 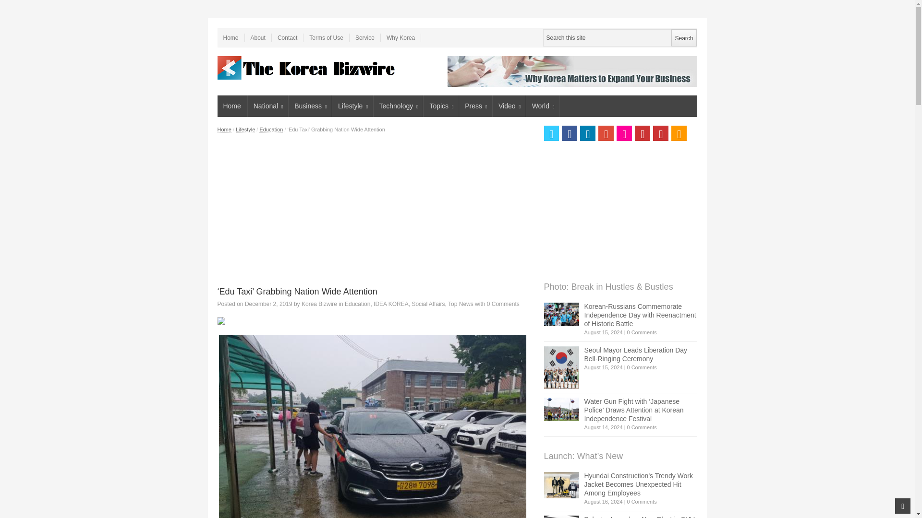 What do you see at coordinates (365, 37) in the screenshot?
I see `Service` at bounding box center [365, 37].